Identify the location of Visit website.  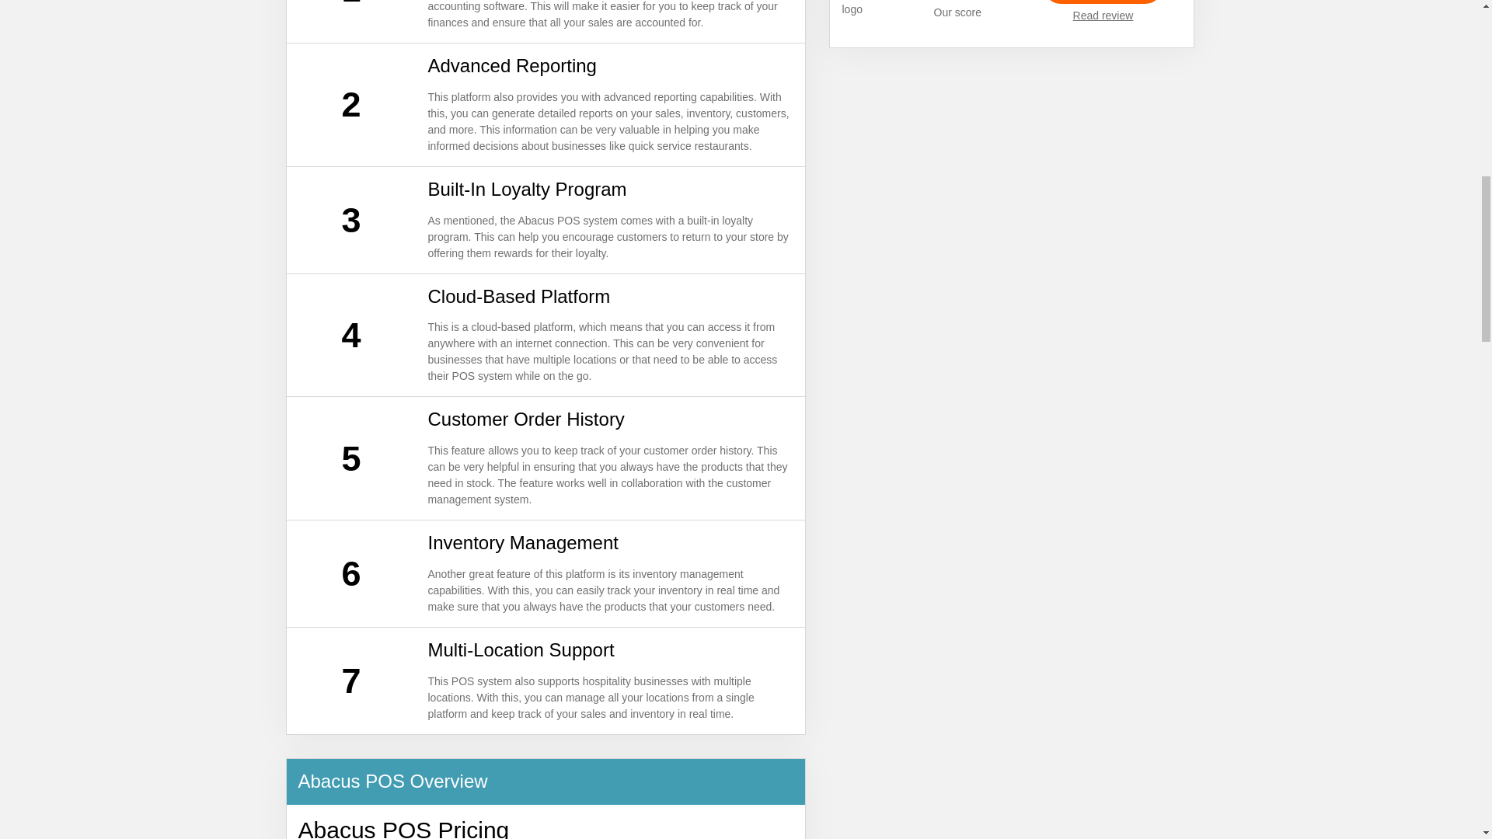
(1103, 2).